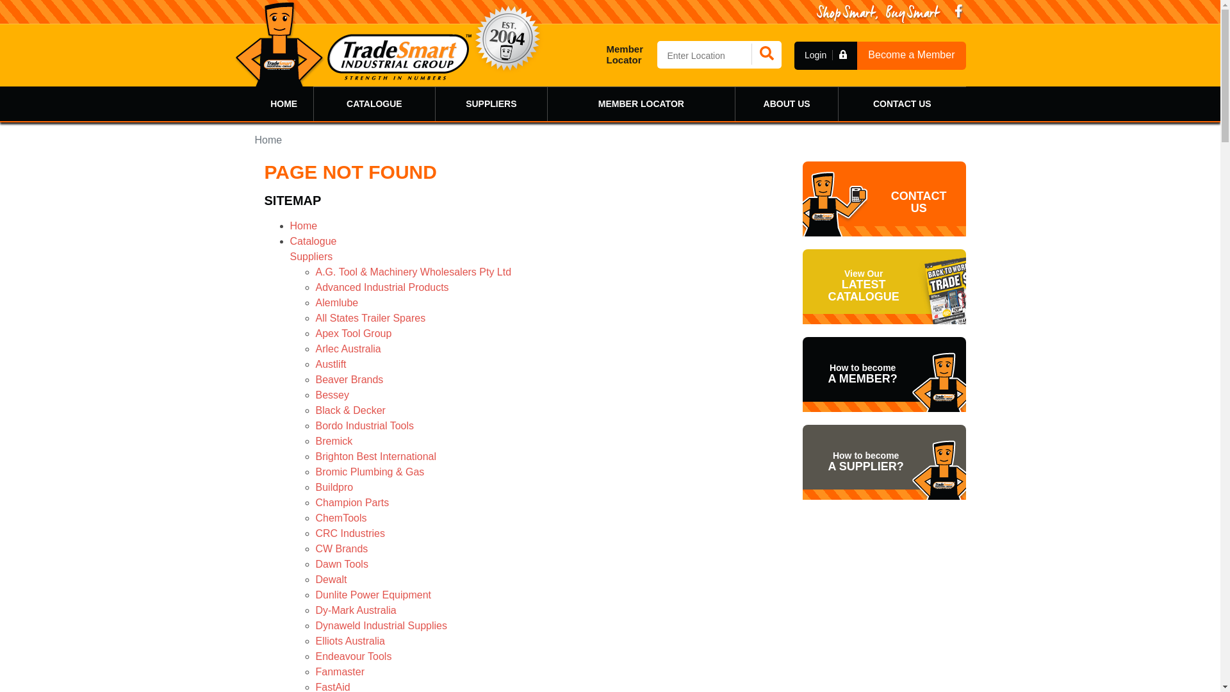 The image size is (1230, 692). What do you see at coordinates (350, 641) in the screenshot?
I see `Elliots Australia` at bounding box center [350, 641].